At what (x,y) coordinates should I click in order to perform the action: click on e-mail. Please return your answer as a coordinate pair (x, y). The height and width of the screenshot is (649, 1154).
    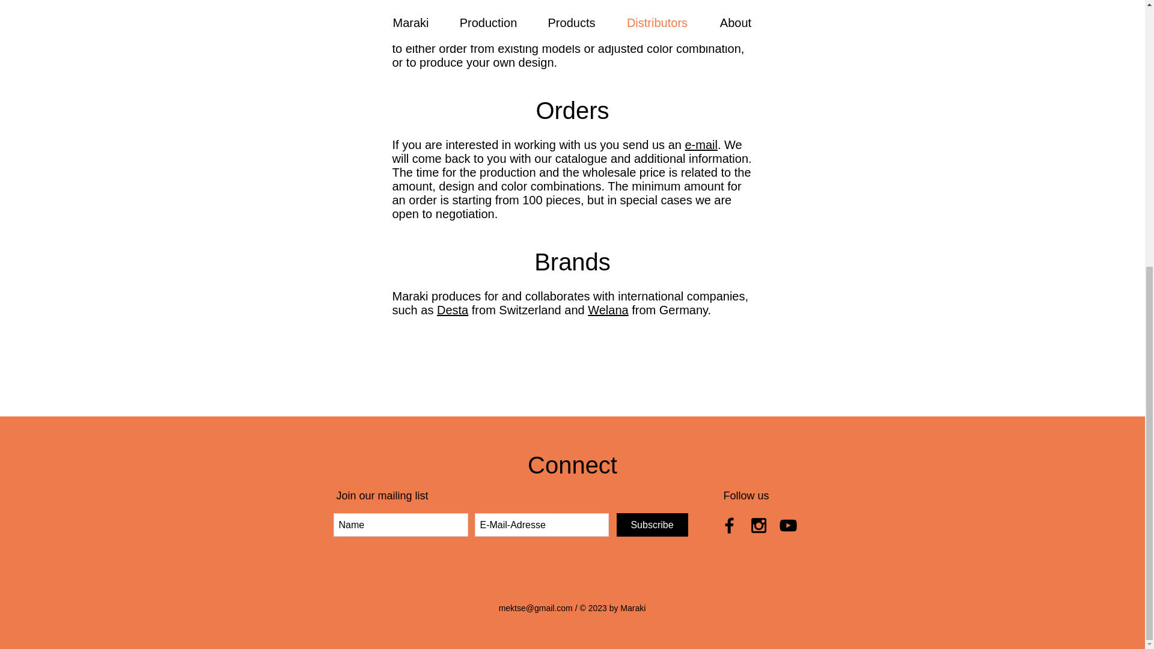
    Looking at the image, I should click on (700, 144).